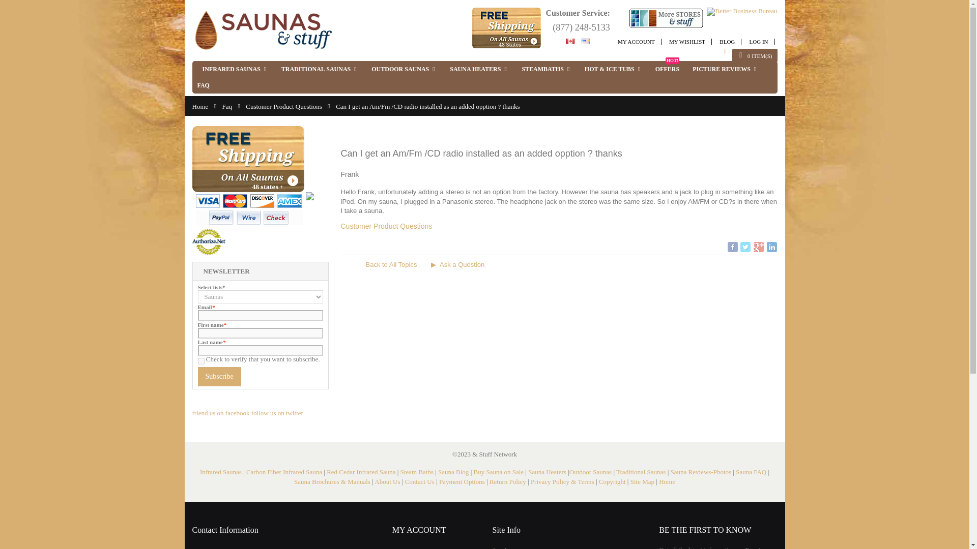 This screenshot has width=977, height=549. Describe the element at coordinates (284, 106) in the screenshot. I see `Customer Product Questions` at that location.